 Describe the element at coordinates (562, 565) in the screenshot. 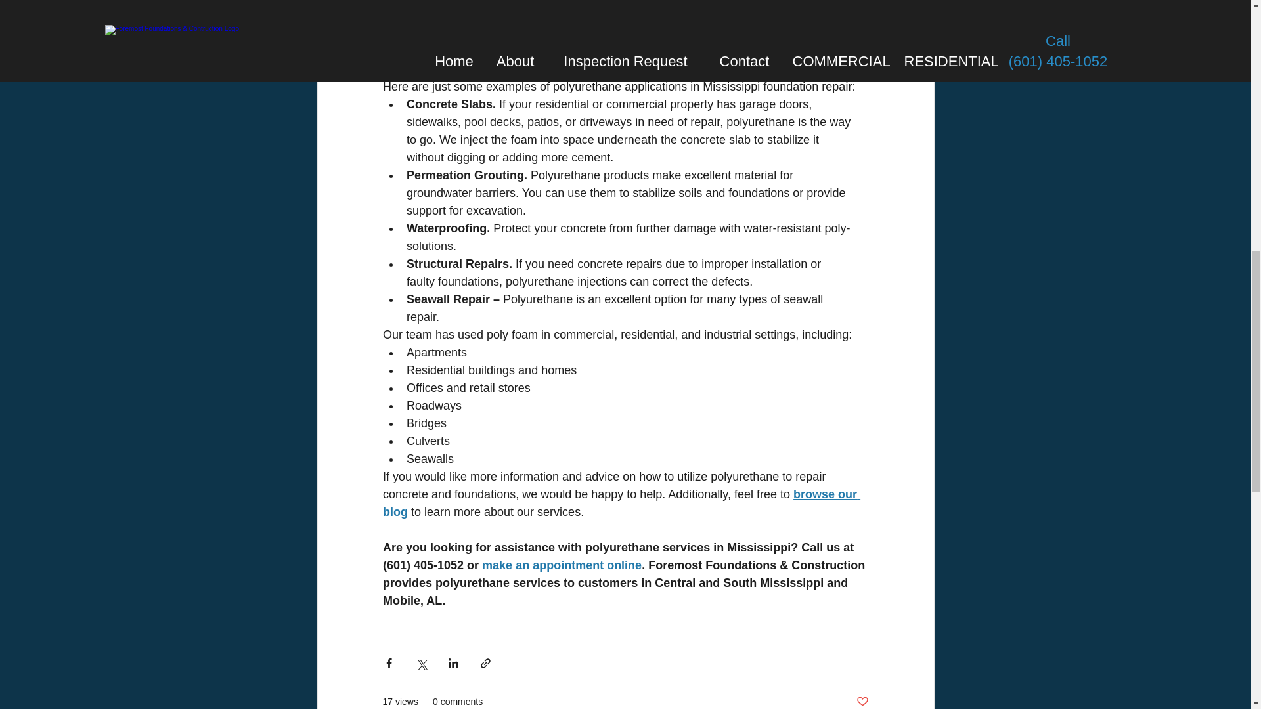

I see `make an appointment online` at that location.